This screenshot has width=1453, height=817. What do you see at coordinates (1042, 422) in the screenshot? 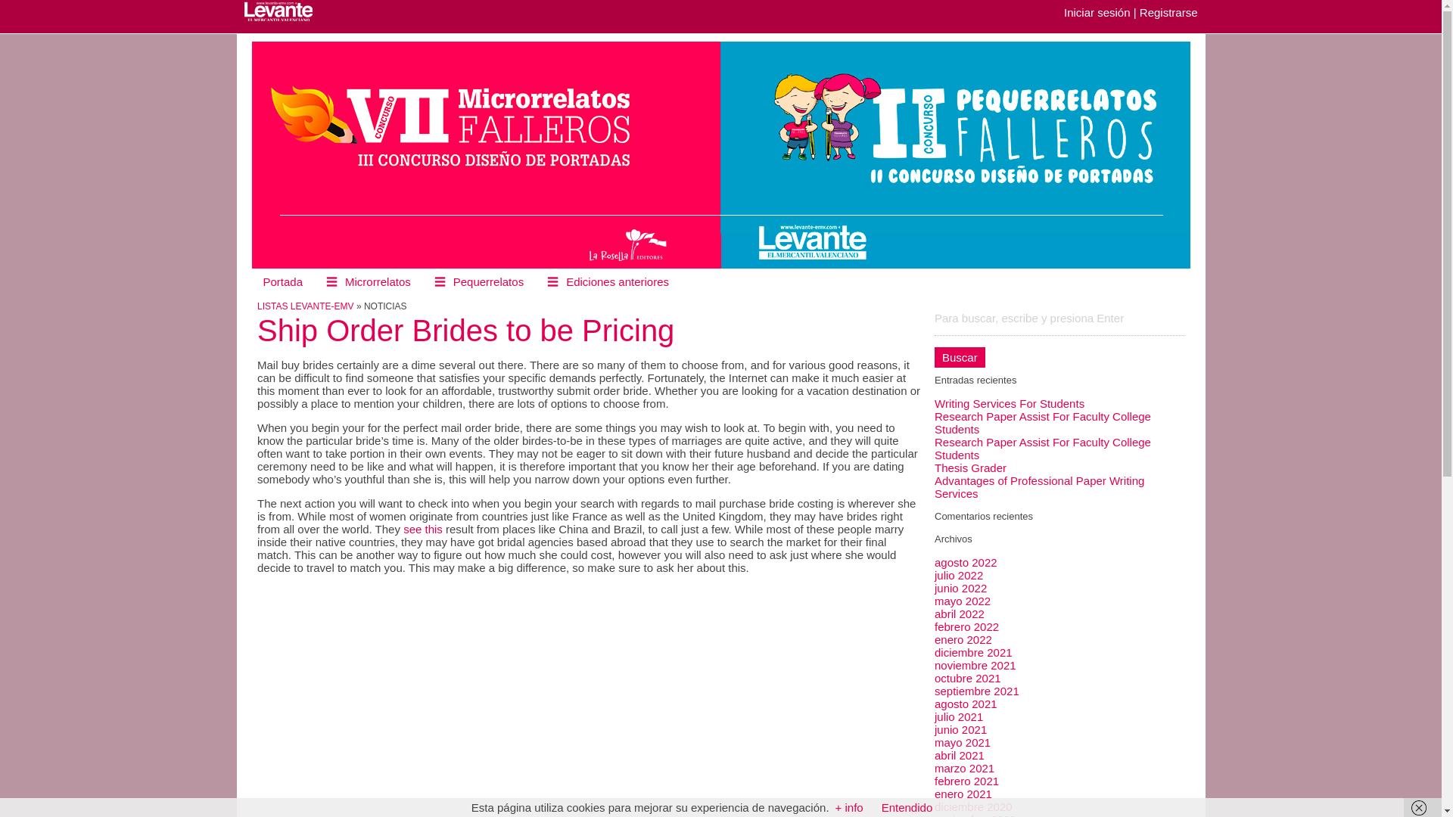
I see `Research Paper Assist For Faculty College Students` at bounding box center [1042, 422].